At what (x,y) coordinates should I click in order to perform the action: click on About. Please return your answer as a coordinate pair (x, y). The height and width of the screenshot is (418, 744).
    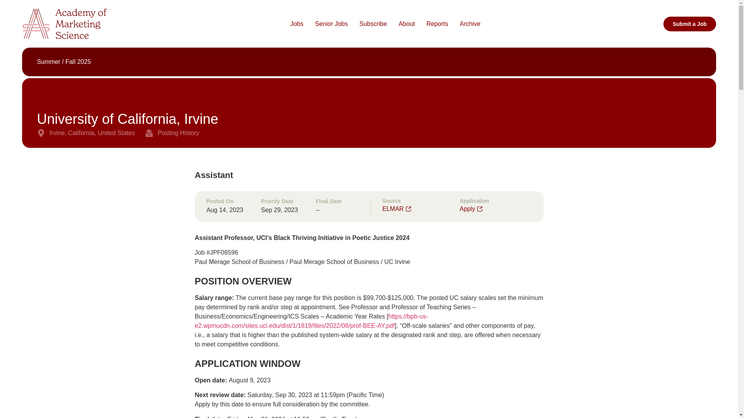
    Looking at the image, I should click on (407, 24).